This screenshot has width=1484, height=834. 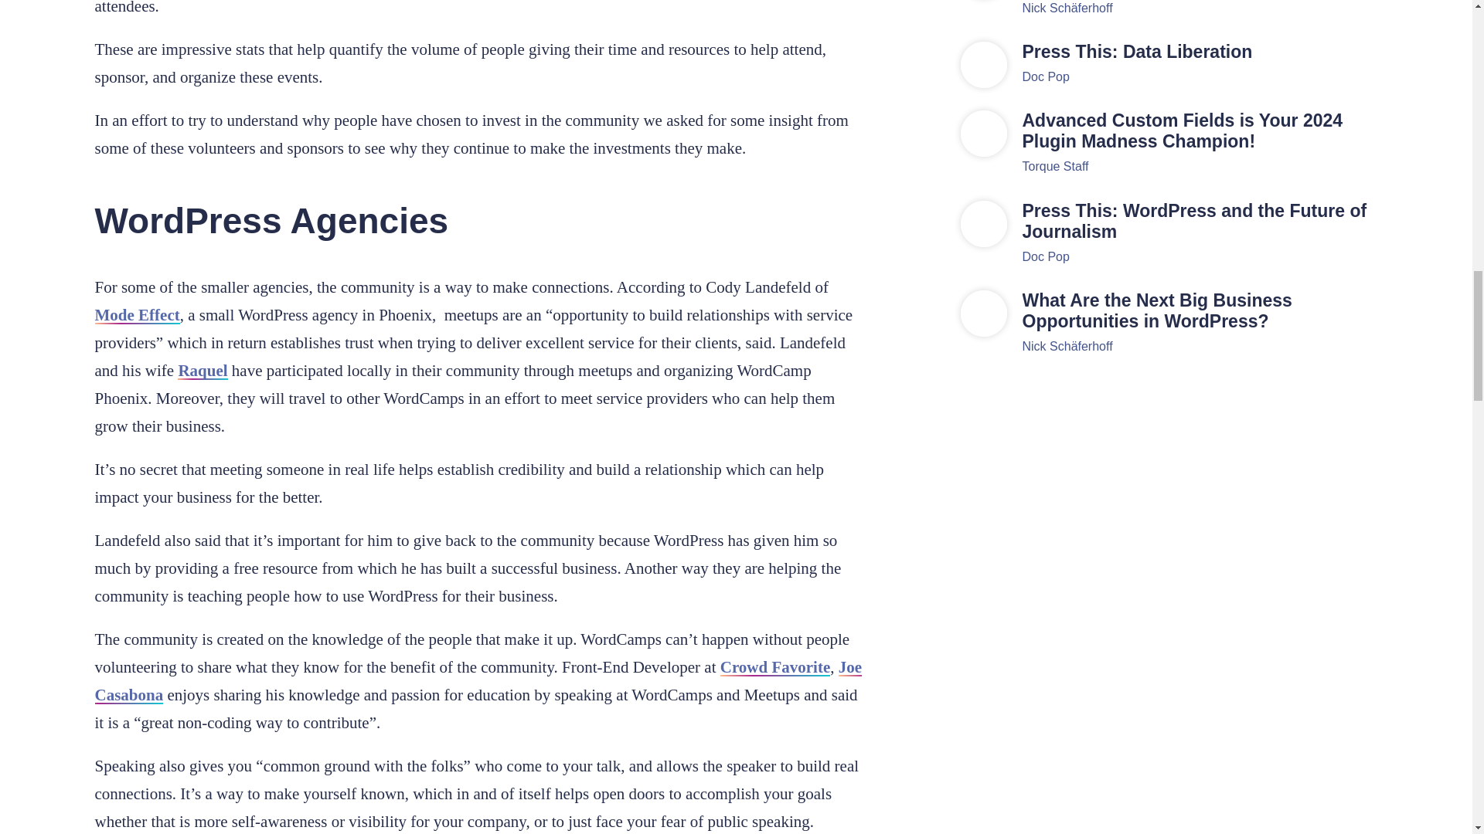 What do you see at coordinates (203, 371) in the screenshot?
I see `Raquel` at bounding box center [203, 371].